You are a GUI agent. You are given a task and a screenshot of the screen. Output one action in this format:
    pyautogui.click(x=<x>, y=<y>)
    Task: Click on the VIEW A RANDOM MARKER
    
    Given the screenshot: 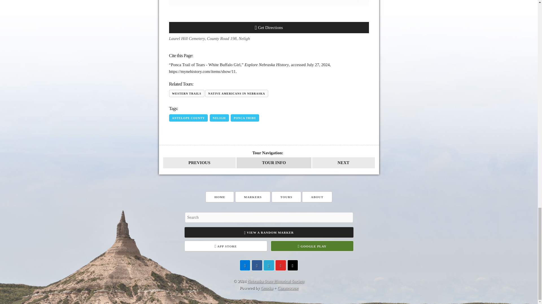 What is the action you would take?
    pyautogui.click(x=269, y=232)
    